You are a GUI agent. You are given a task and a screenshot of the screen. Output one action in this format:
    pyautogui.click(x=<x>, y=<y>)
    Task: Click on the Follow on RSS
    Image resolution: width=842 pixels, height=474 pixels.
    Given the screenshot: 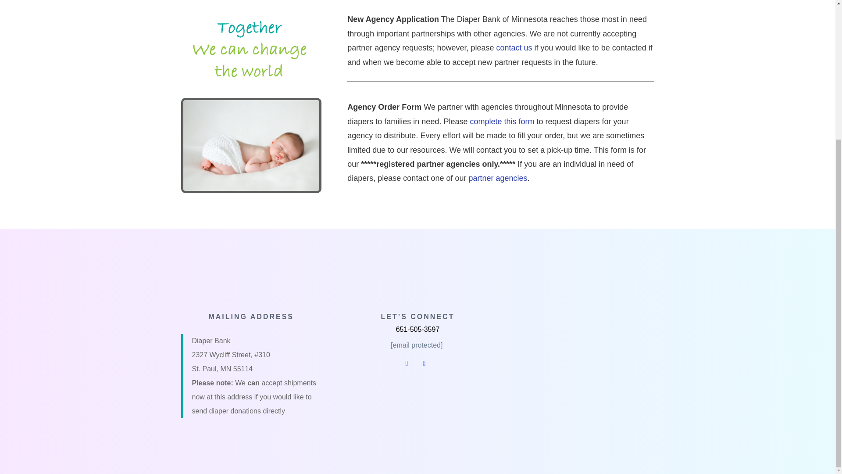 What is the action you would take?
    pyautogui.click(x=424, y=363)
    